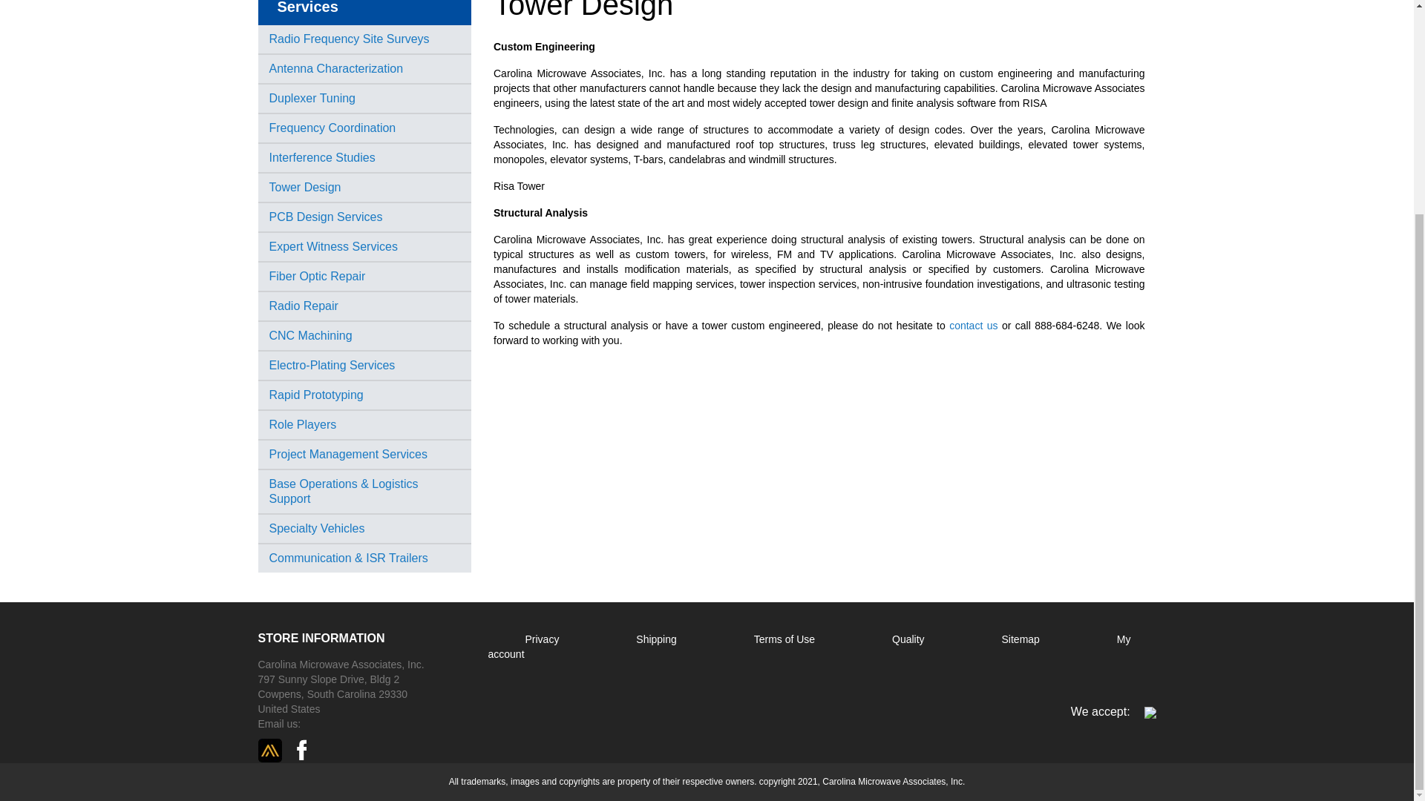 The image size is (1425, 801). Describe the element at coordinates (310, 335) in the screenshot. I see `CNC Machining` at that location.